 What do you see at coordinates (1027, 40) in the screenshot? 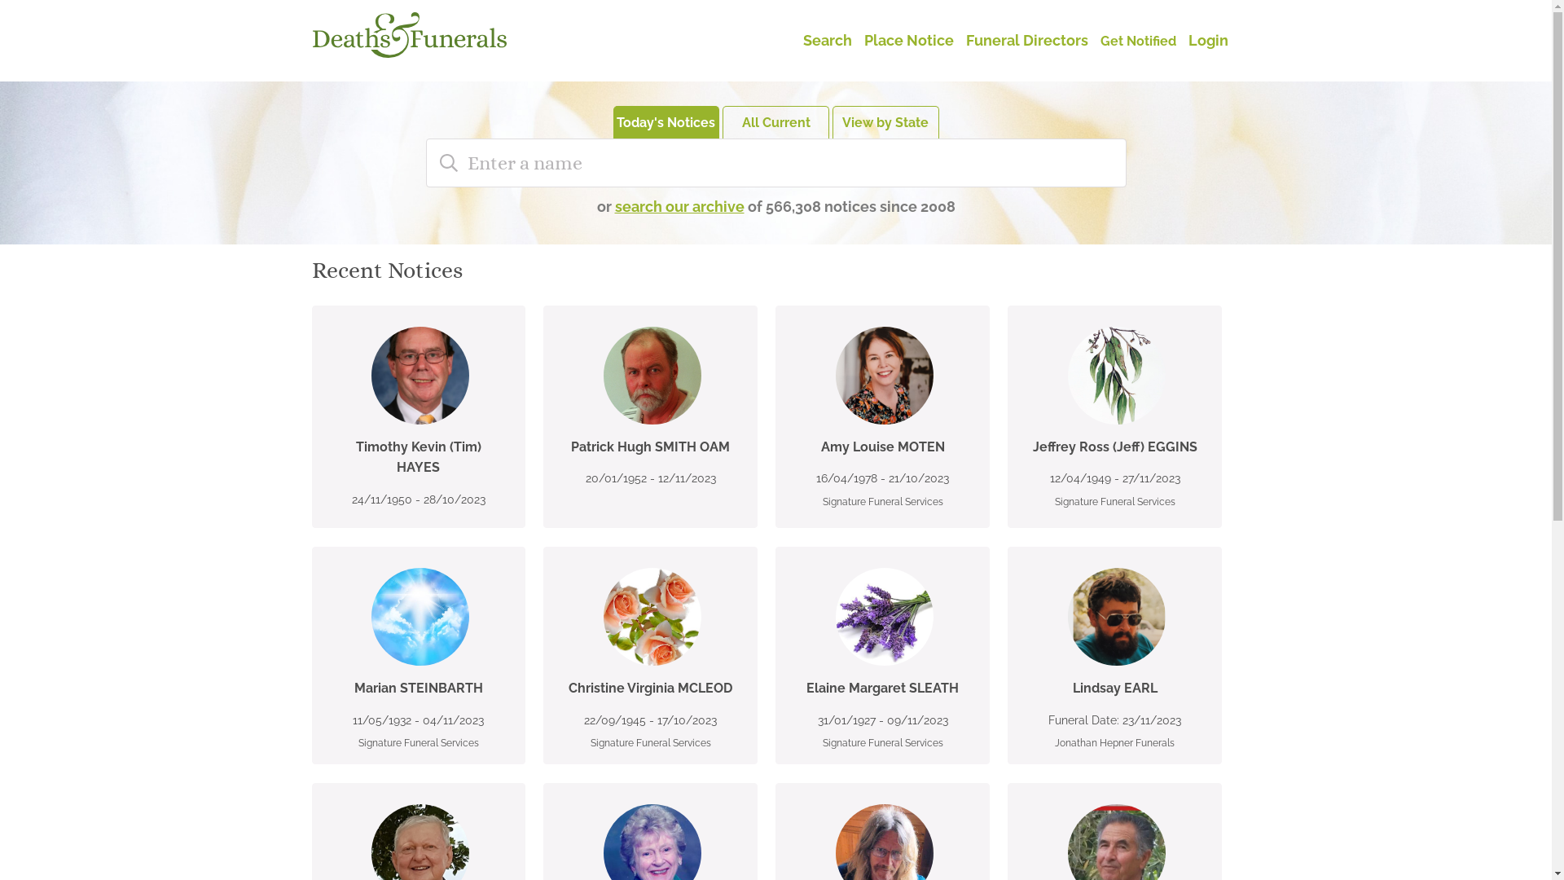
I see `Funeral Directors` at bounding box center [1027, 40].